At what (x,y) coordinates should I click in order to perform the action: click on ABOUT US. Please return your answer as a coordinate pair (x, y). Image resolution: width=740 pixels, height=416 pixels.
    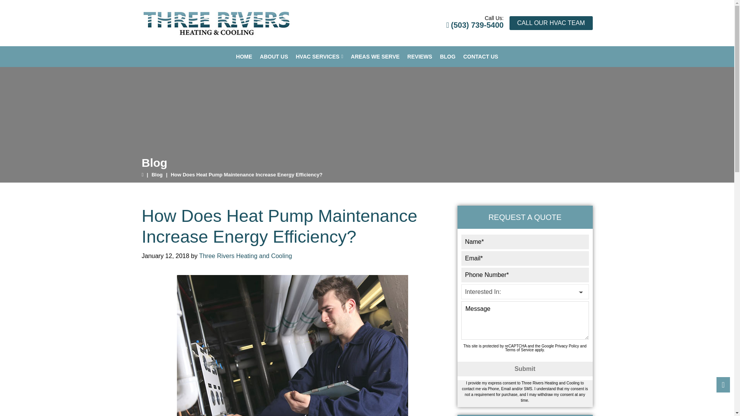
    Looking at the image, I should click on (274, 56).